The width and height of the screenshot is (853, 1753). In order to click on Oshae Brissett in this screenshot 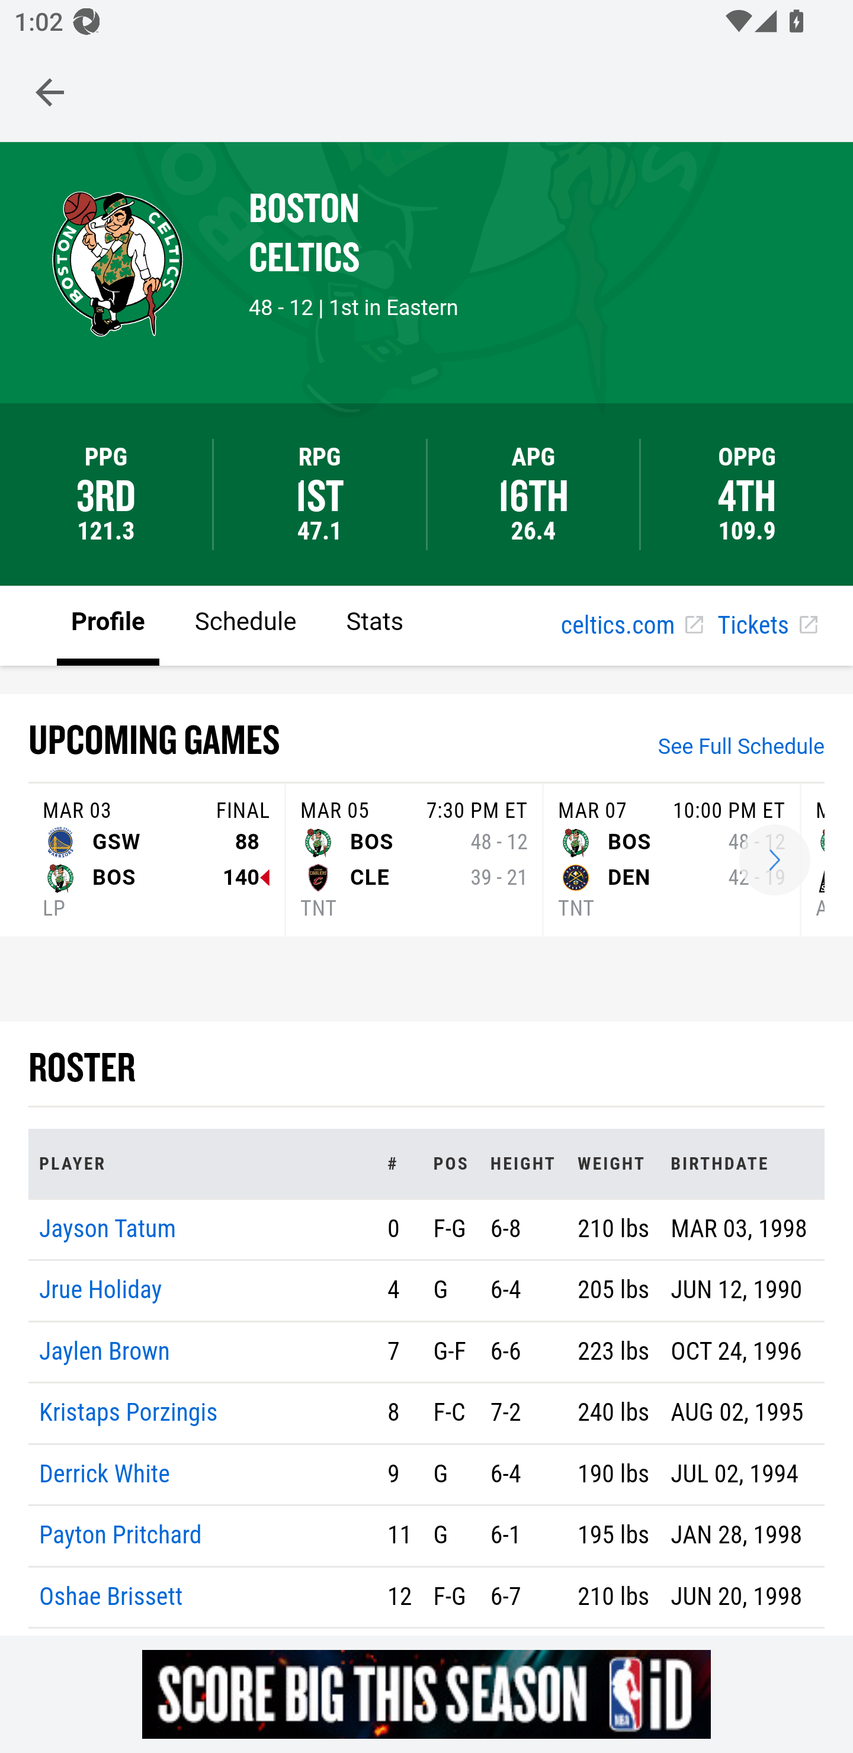, I will do `click(111, 1595)`.